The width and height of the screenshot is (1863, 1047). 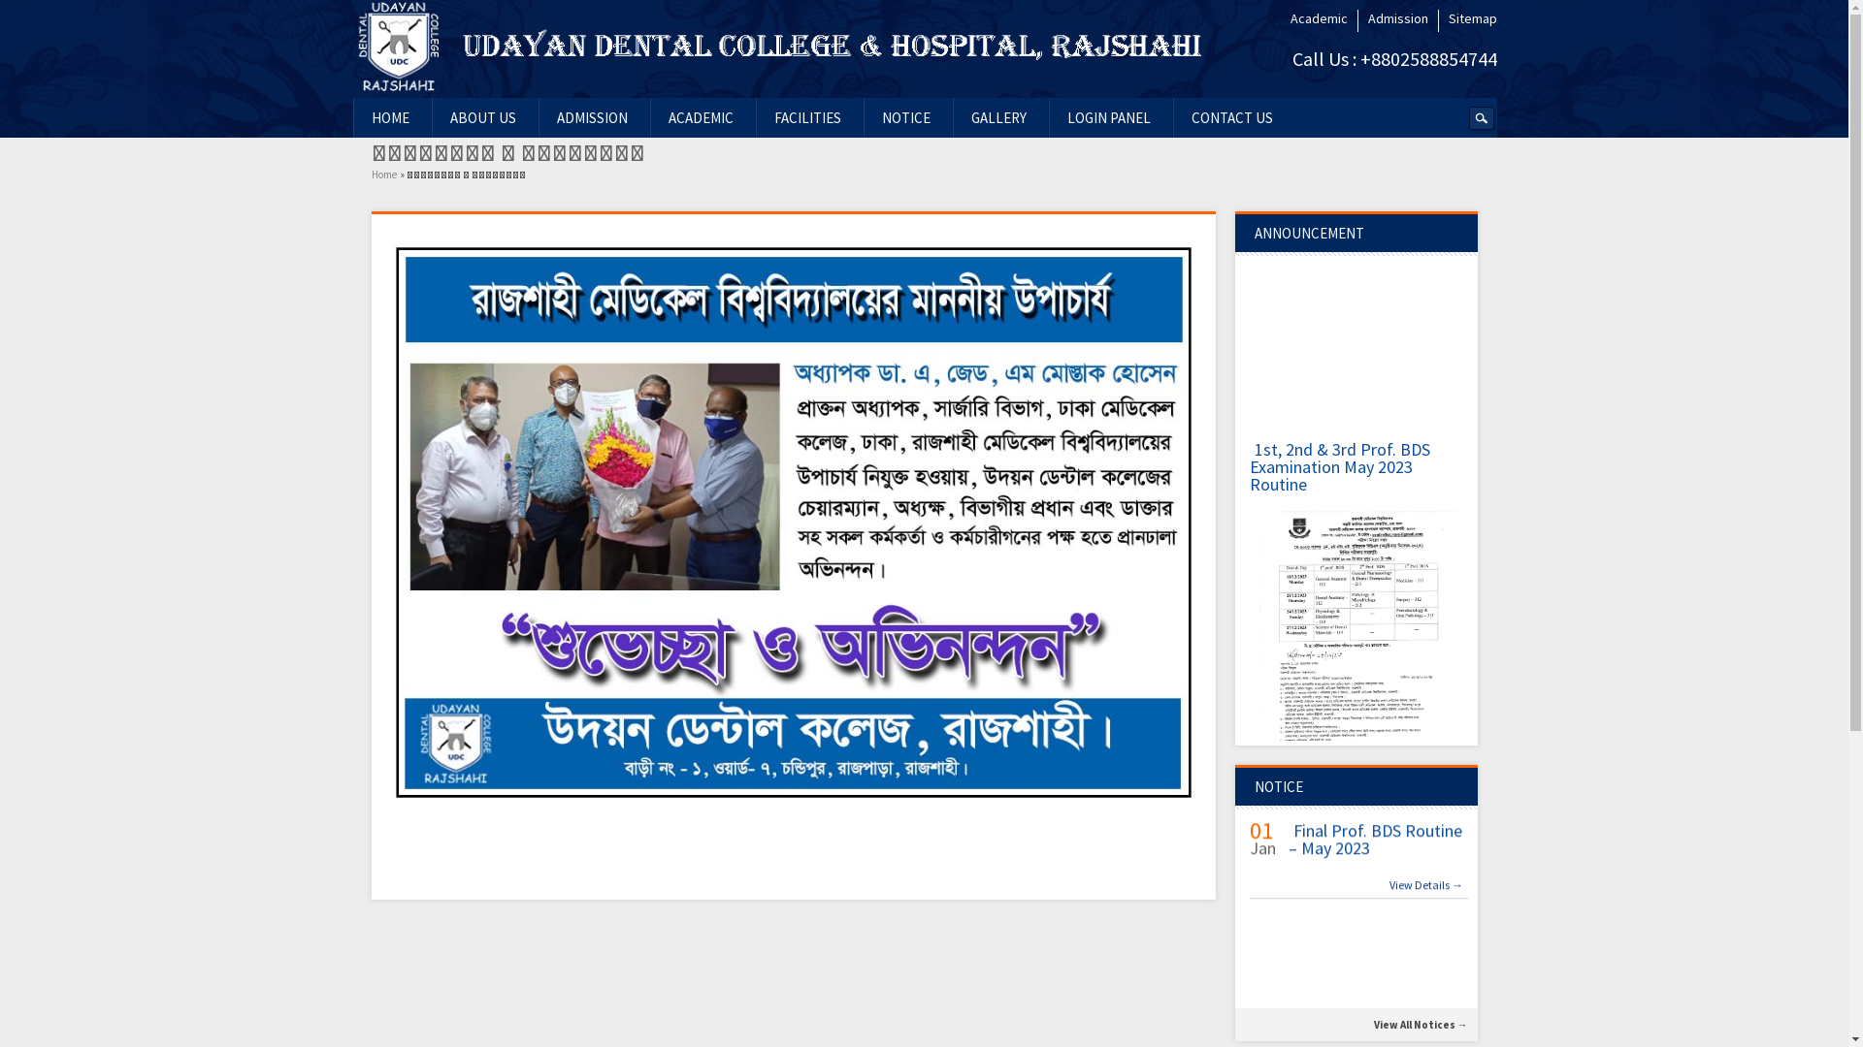 I want to click on ACADEMIC, so click(x=701, y=118).